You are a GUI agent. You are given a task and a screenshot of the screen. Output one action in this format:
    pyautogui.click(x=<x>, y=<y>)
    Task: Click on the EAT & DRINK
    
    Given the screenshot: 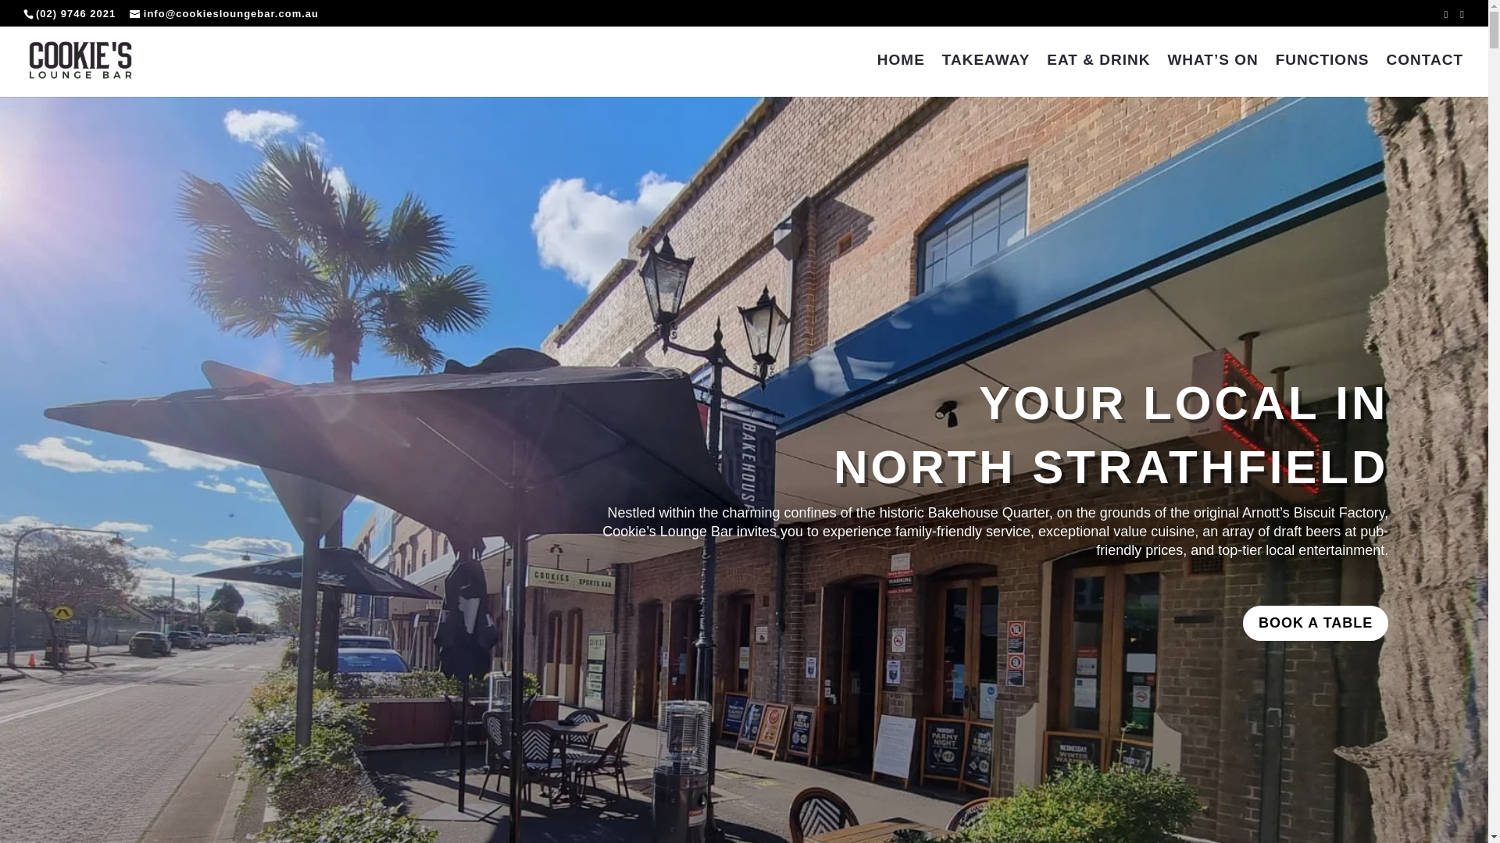 What is the action you would take?
    pyautogui.click(x=1098, y=76)
    